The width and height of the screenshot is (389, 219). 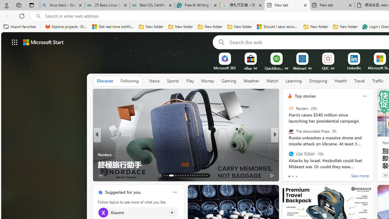 I want to click on Newsweek, so click(x=287, y=145).